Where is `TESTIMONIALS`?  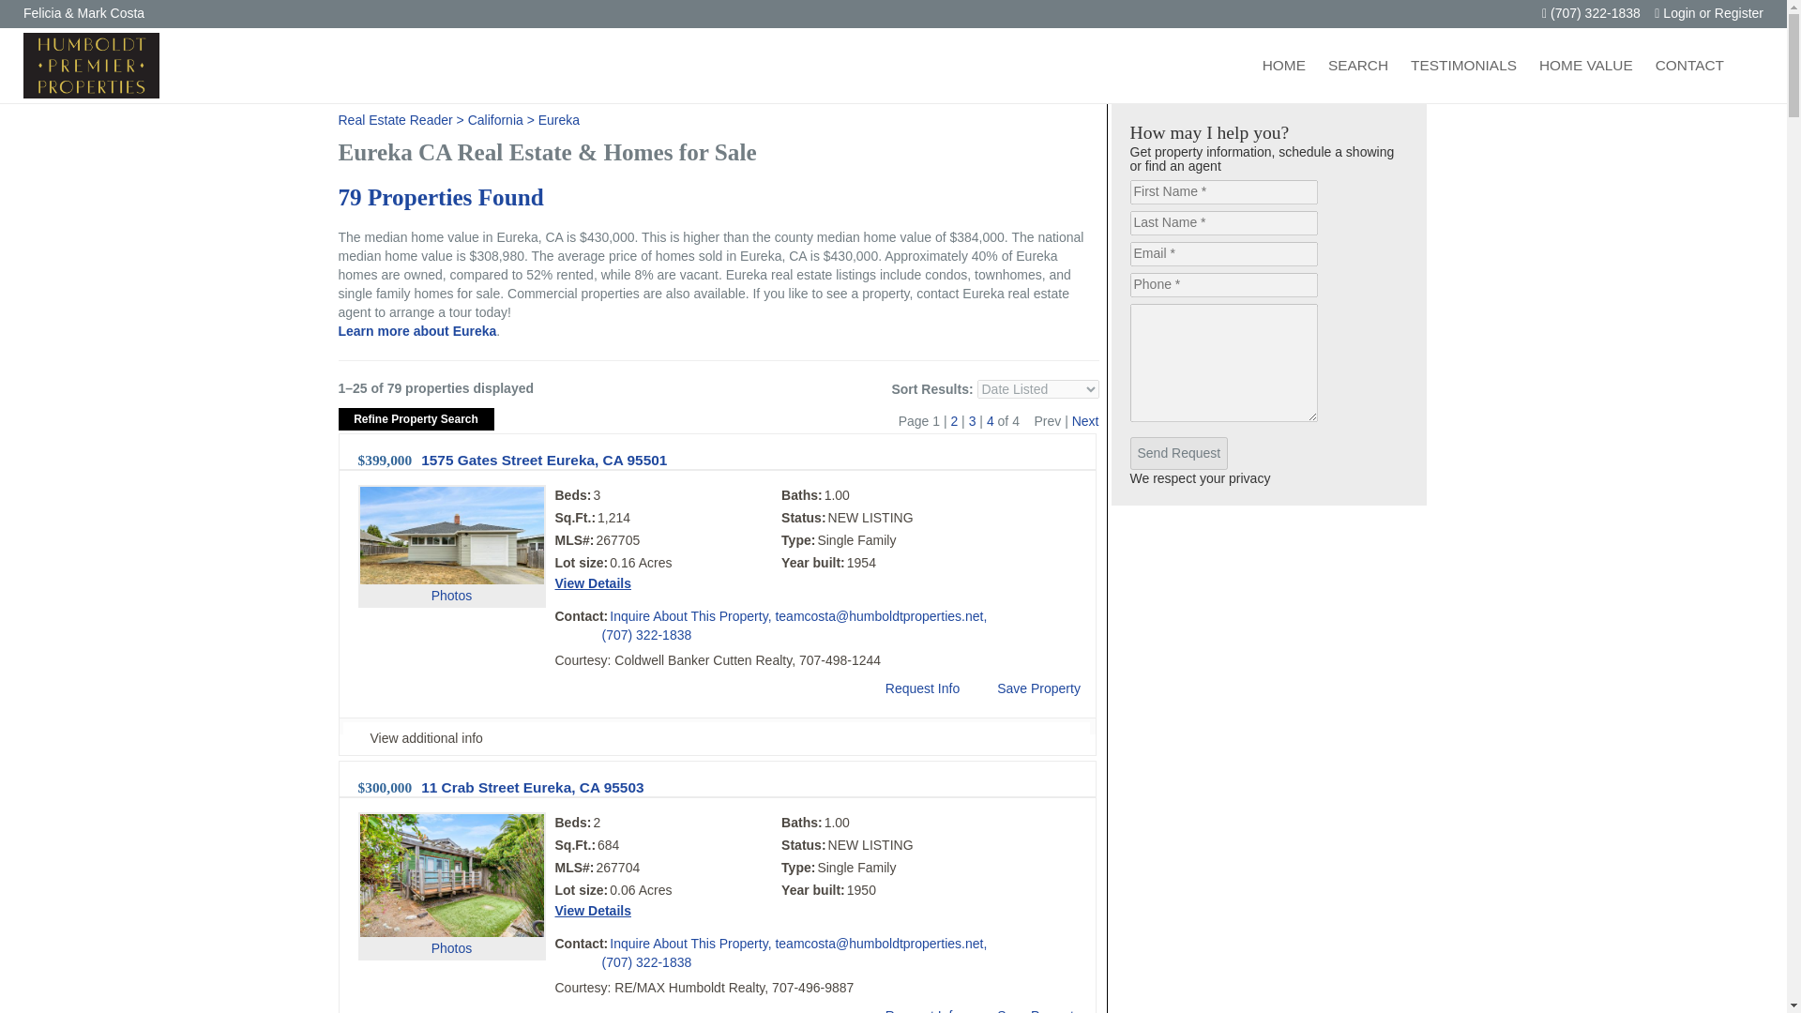
TESTIMONIALS is located at coordinates (1463, 65).